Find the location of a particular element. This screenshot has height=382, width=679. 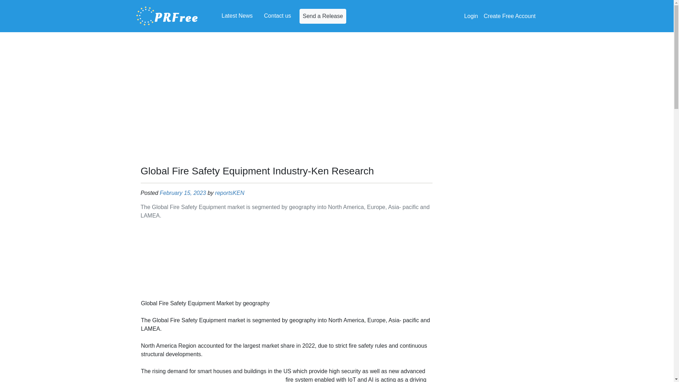

Send a Release is located at coordinates (323, 16).